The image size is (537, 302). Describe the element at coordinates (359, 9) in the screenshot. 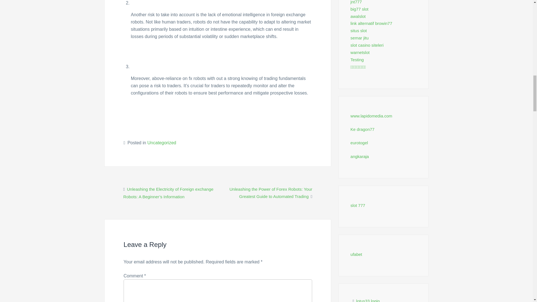

I see `big77 slot` at that location.